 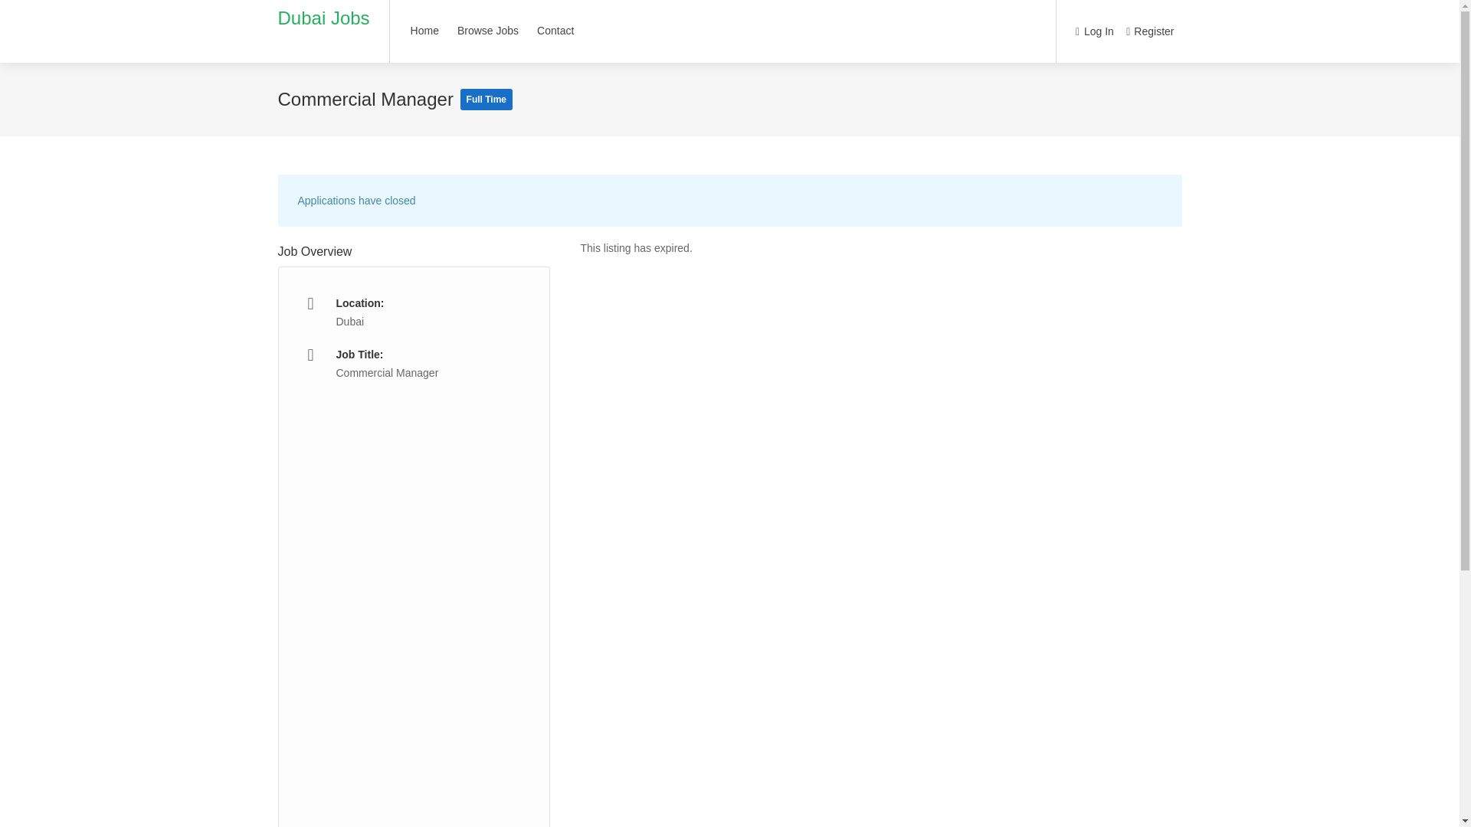 What do you see at coordinates (1094, 32) in the screenshot?
I see `Log In` at bounding box center [1094, 32].